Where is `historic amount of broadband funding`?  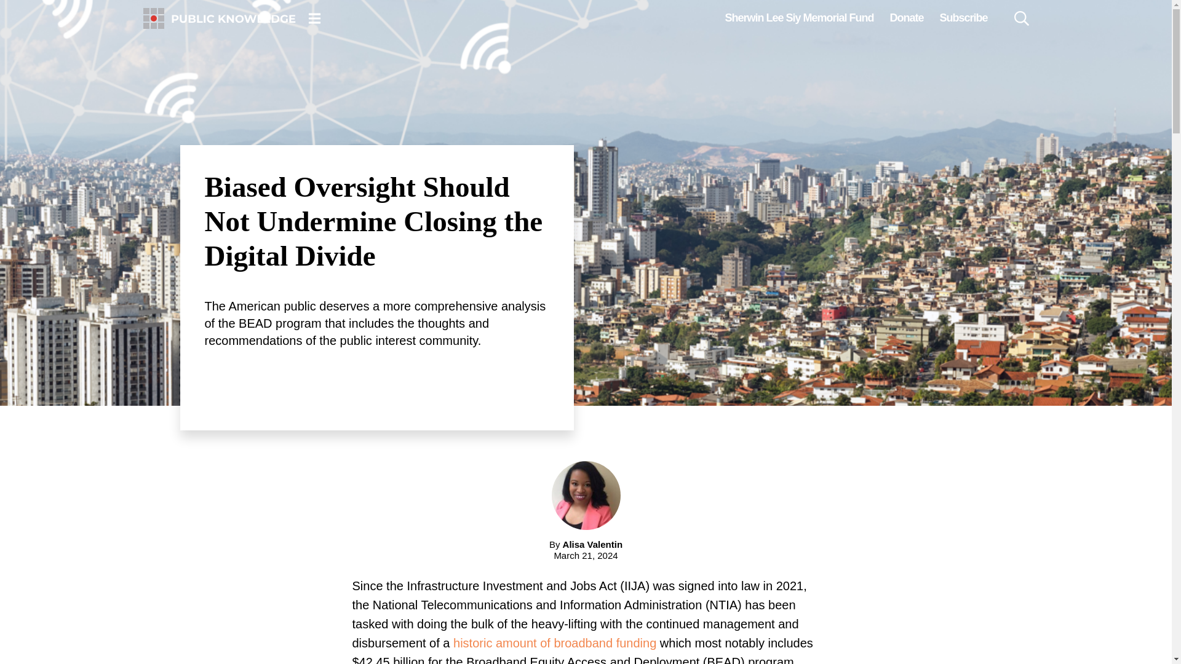 historic amount of broadband funding is located at coordinates (555, 643).